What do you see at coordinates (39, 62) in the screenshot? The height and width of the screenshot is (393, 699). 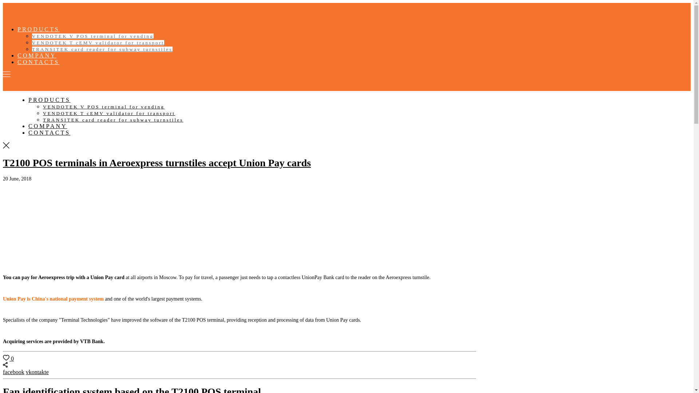 I see `CONTACTS` at bounding box center [39, 62].